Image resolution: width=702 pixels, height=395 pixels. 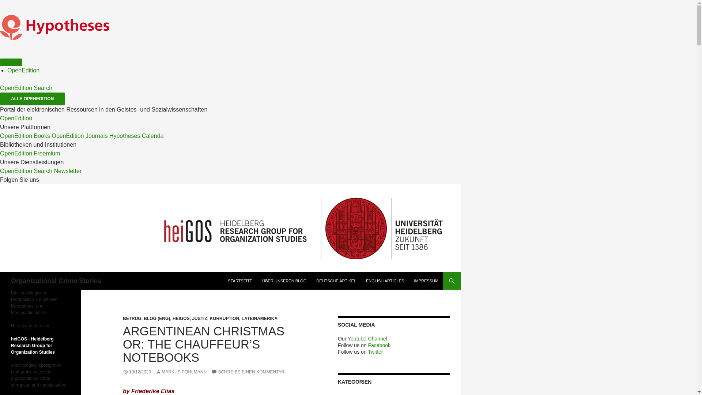 I want to click on DEUTSCHE ARTIKEL, so click(x=336, y=281).